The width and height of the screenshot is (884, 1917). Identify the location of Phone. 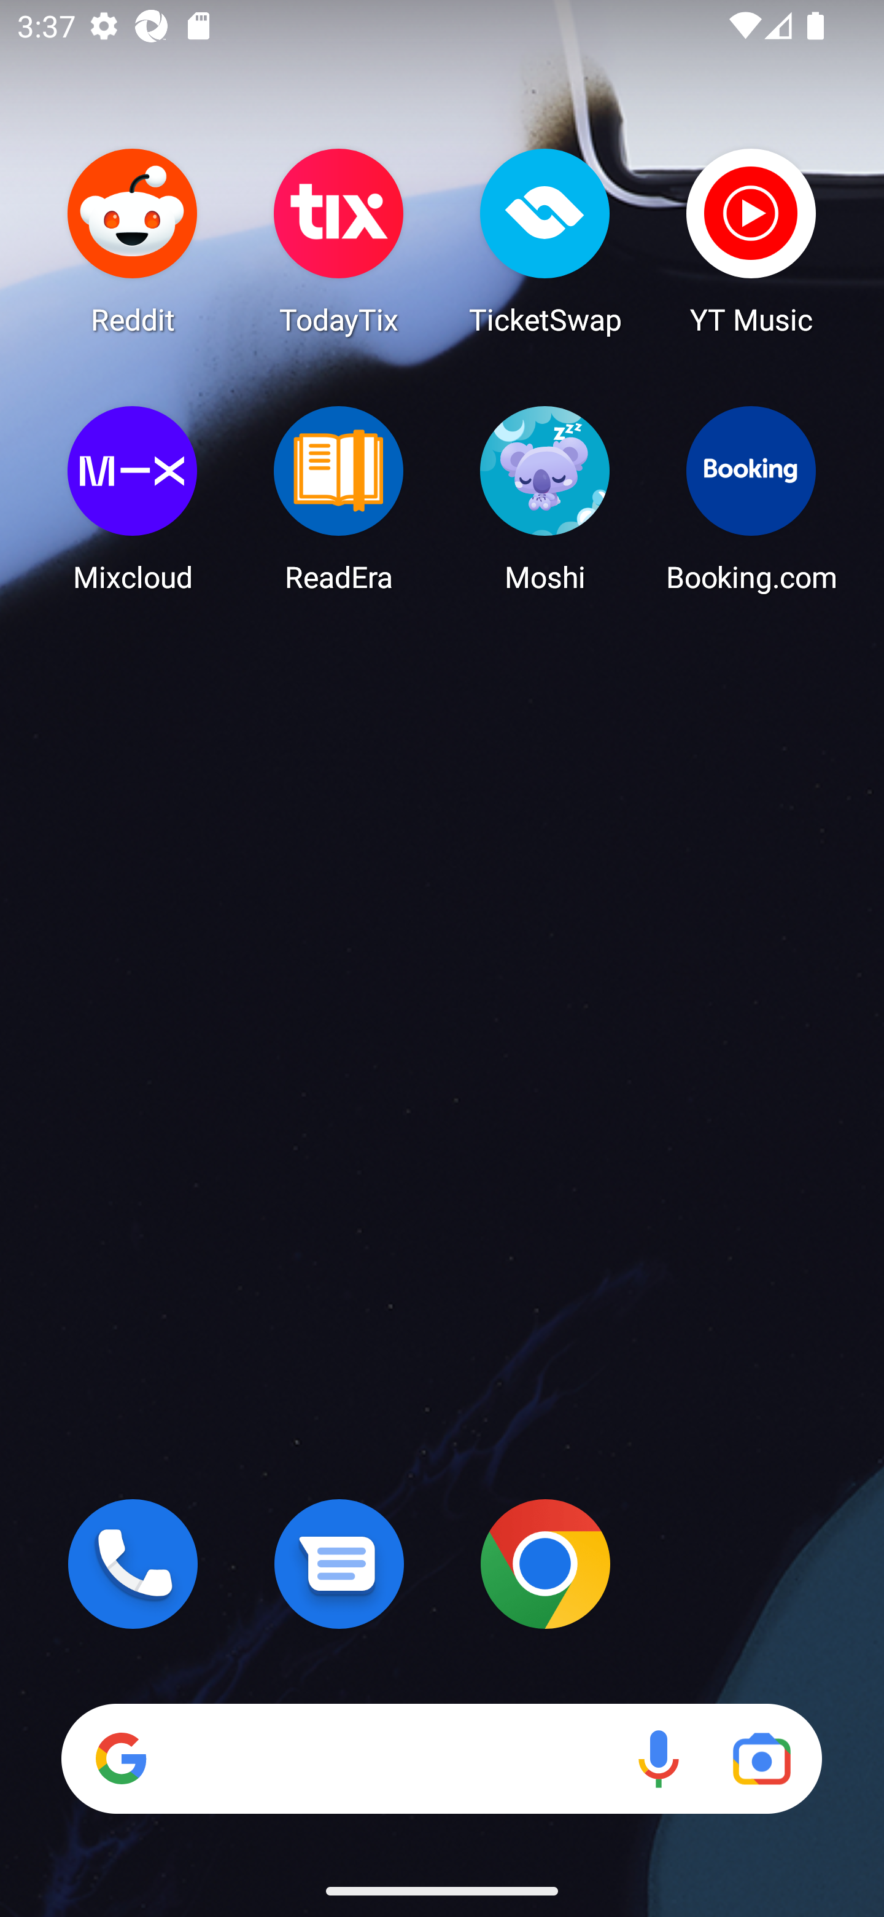
(133, 1564).